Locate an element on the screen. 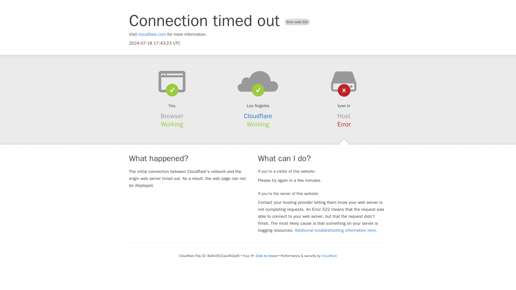 The width and height of the screenshot is (516, 290). Click to reveal is located at coordinates (267, 256).